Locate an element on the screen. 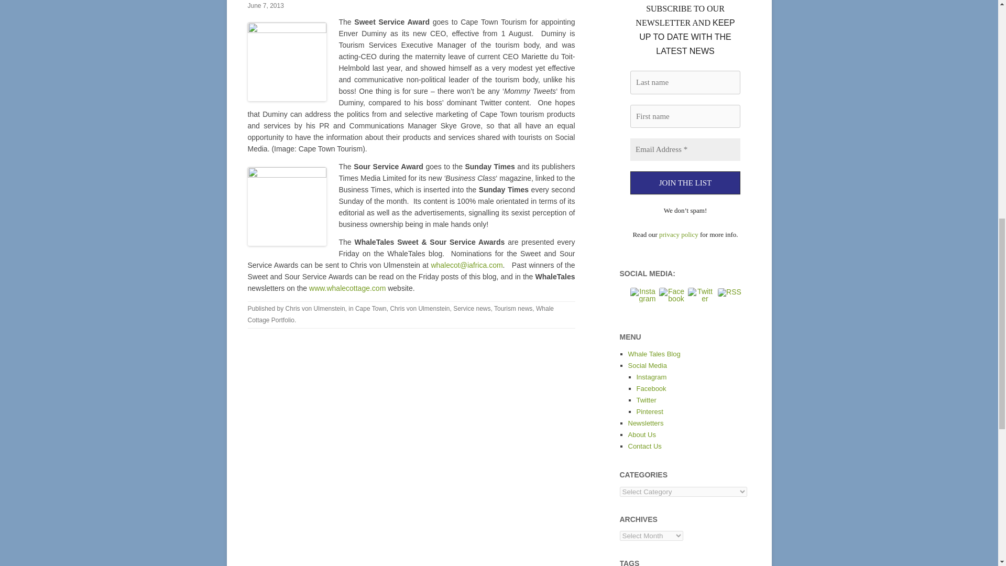 The height and width of the screenshot is (566, 1006). www.whalecottage.com is located at coordinates (347, 288).